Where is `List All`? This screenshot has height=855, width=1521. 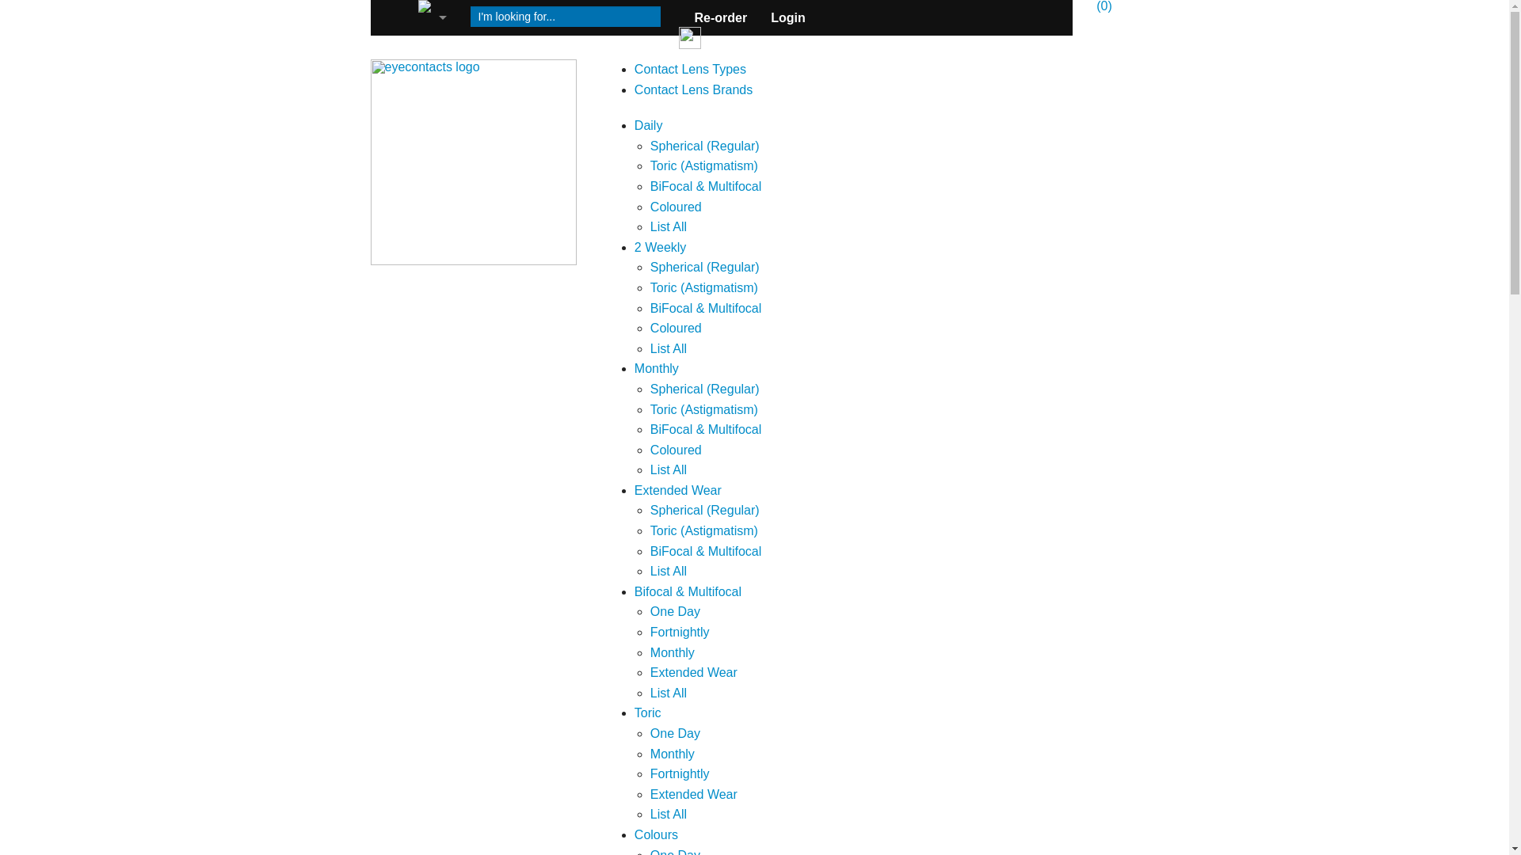 List All is located at coordinates (669, 572).